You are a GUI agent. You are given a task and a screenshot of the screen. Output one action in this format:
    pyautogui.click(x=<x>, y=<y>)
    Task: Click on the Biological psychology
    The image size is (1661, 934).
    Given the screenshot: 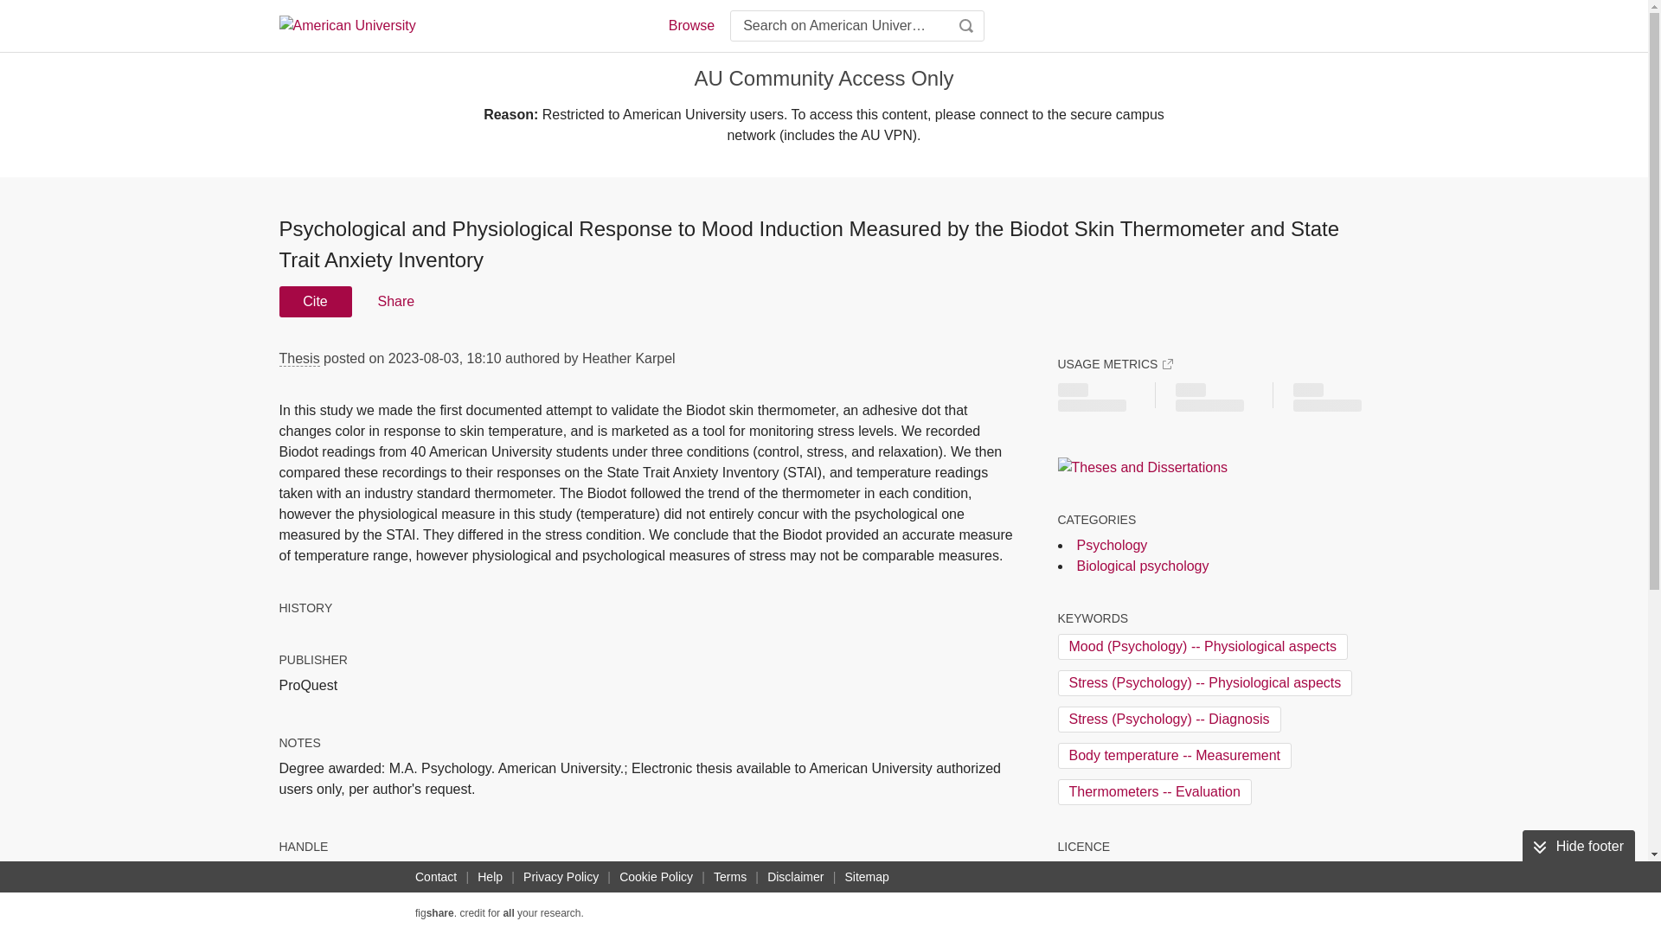 What is the action you would take?
    pyautogui.click(x=1142, y=566)
    